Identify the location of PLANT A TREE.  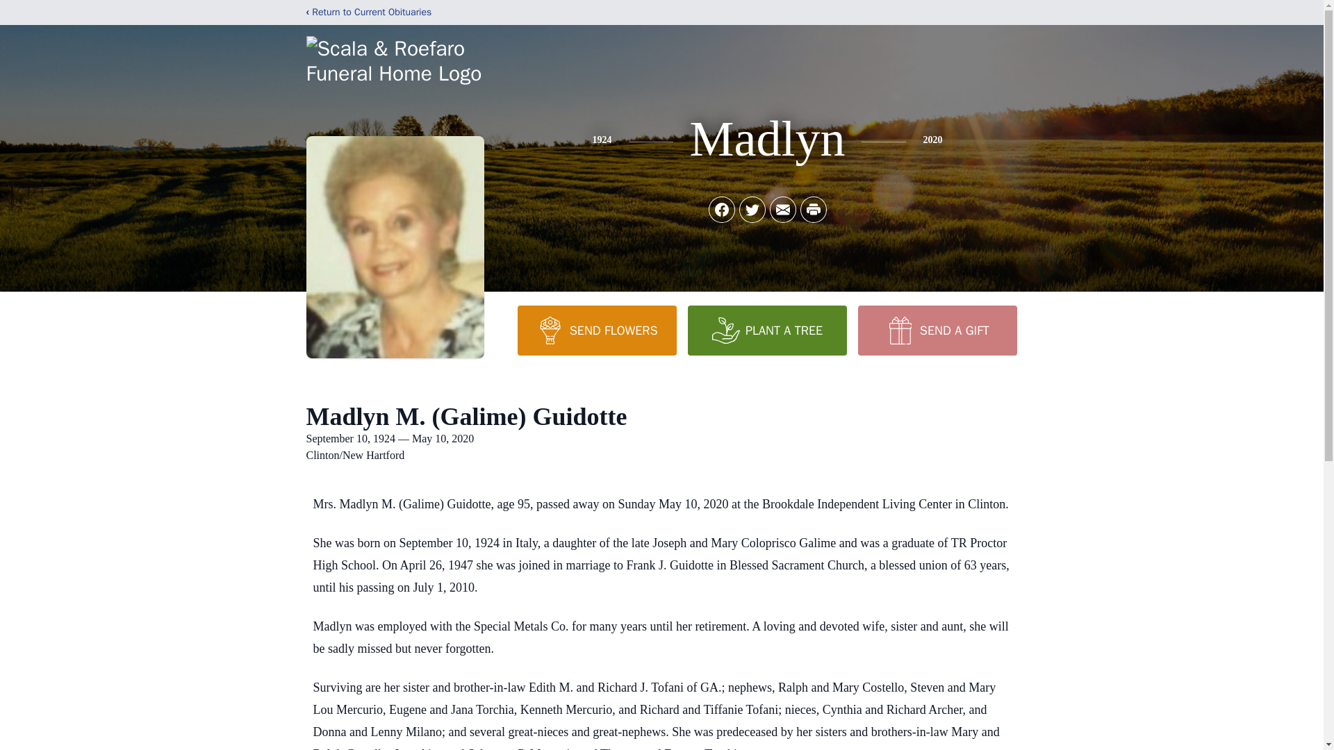
(767, 330).